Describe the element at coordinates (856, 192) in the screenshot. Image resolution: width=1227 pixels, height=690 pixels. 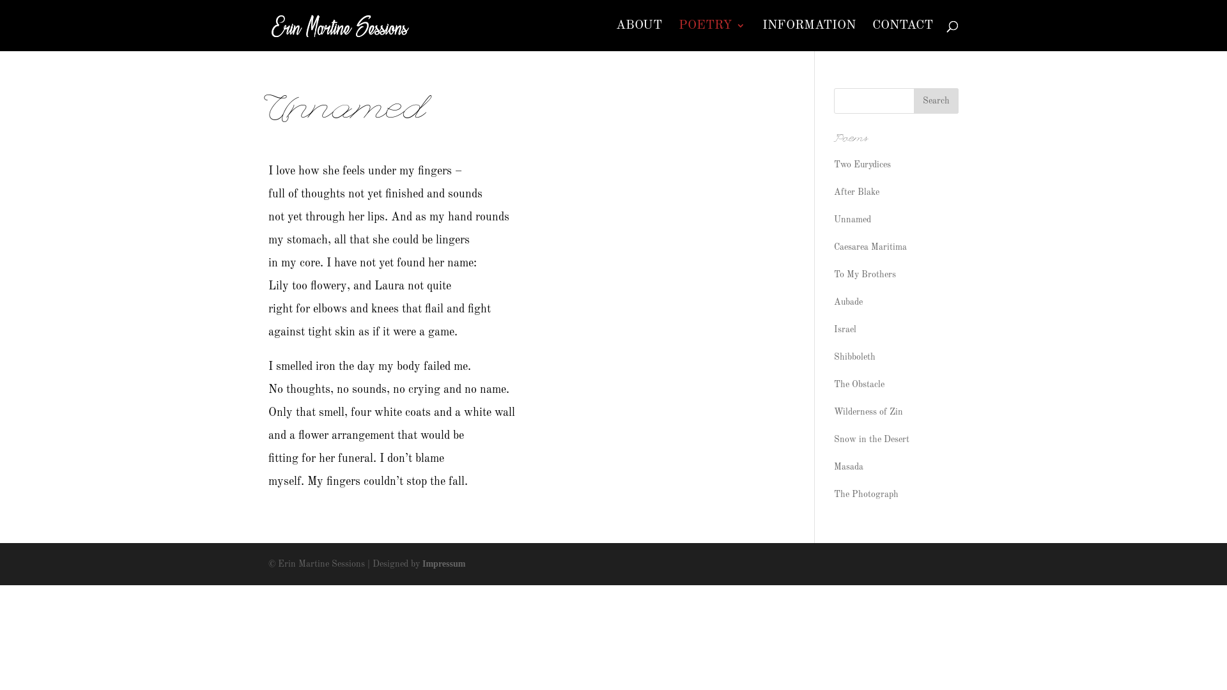
I see `After Blake` at that location.